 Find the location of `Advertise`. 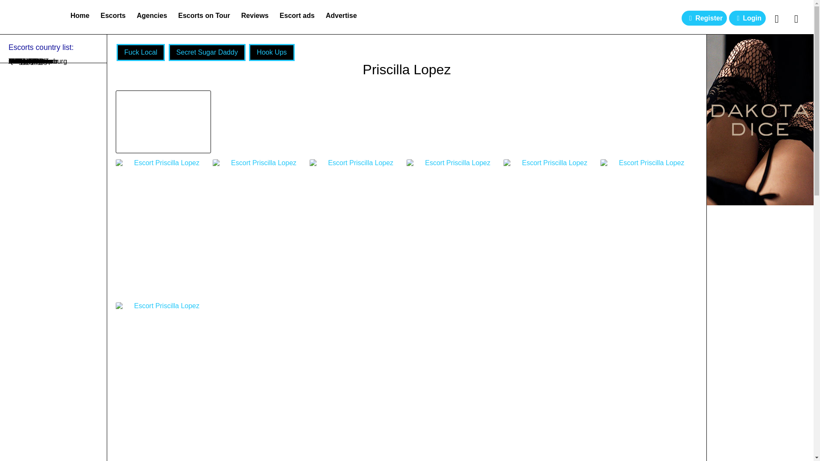

Advertise is located at coordinates (341, 15).